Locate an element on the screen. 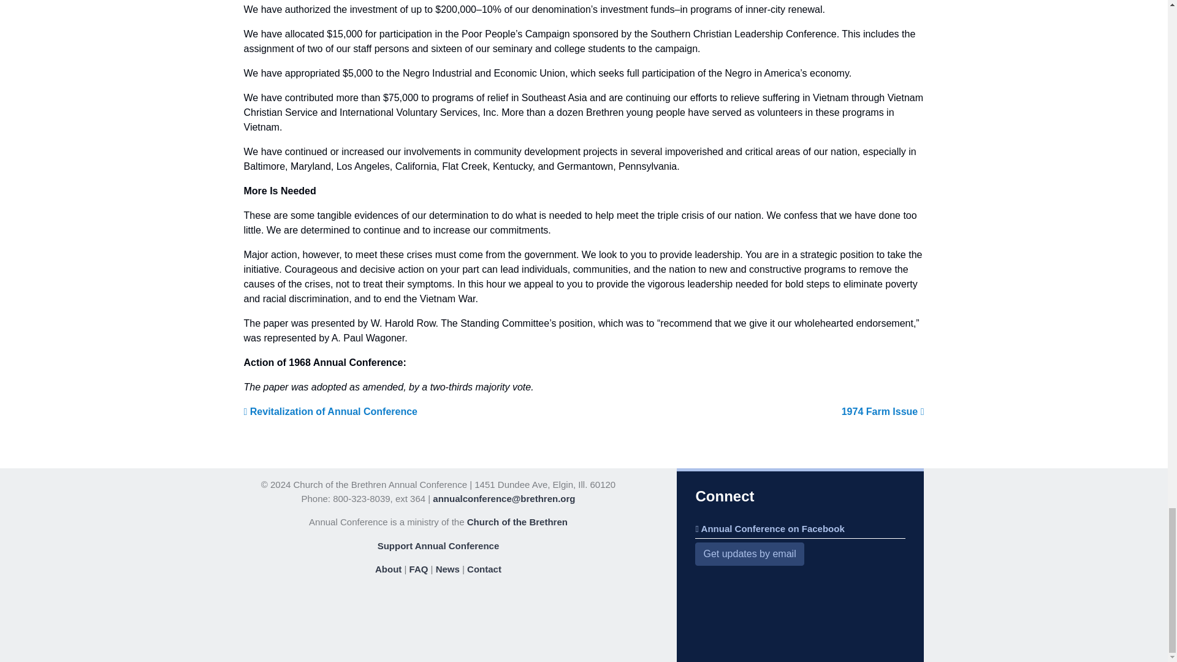 This screenshot has width=1177, height=662. Get updates by email is located at coordinates (749, 554).